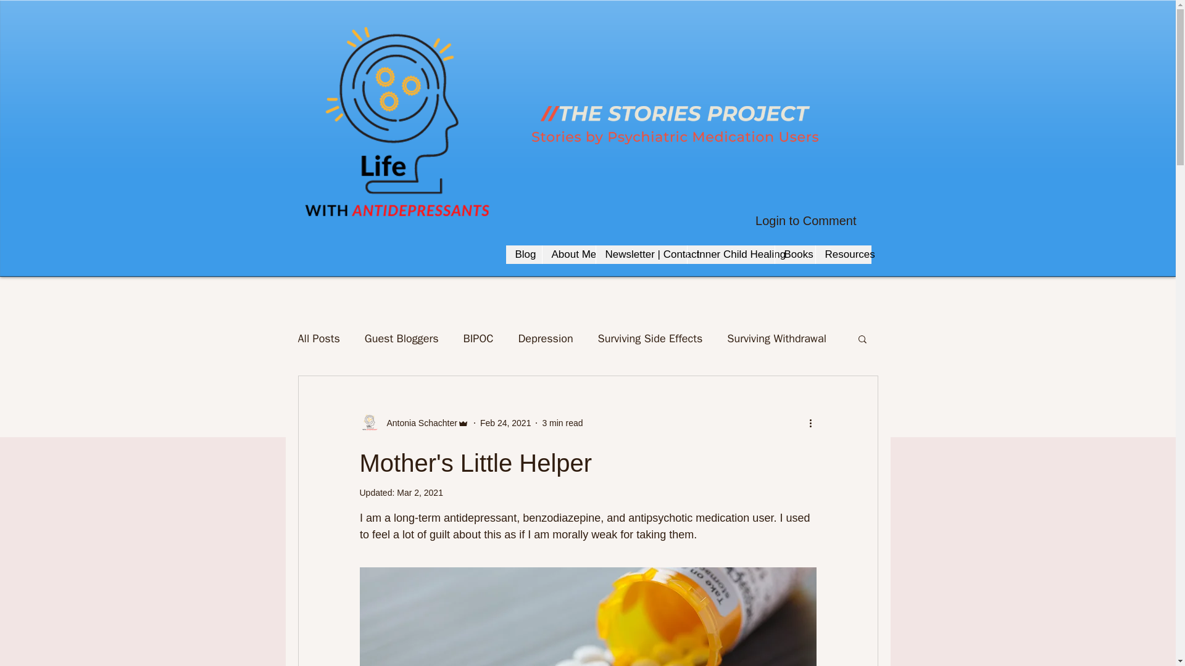 The height and width of the screenshot is (666, 1185). Describe the element at coordinates (318, 338) in the screenshot. I see `All Posts` at that location.